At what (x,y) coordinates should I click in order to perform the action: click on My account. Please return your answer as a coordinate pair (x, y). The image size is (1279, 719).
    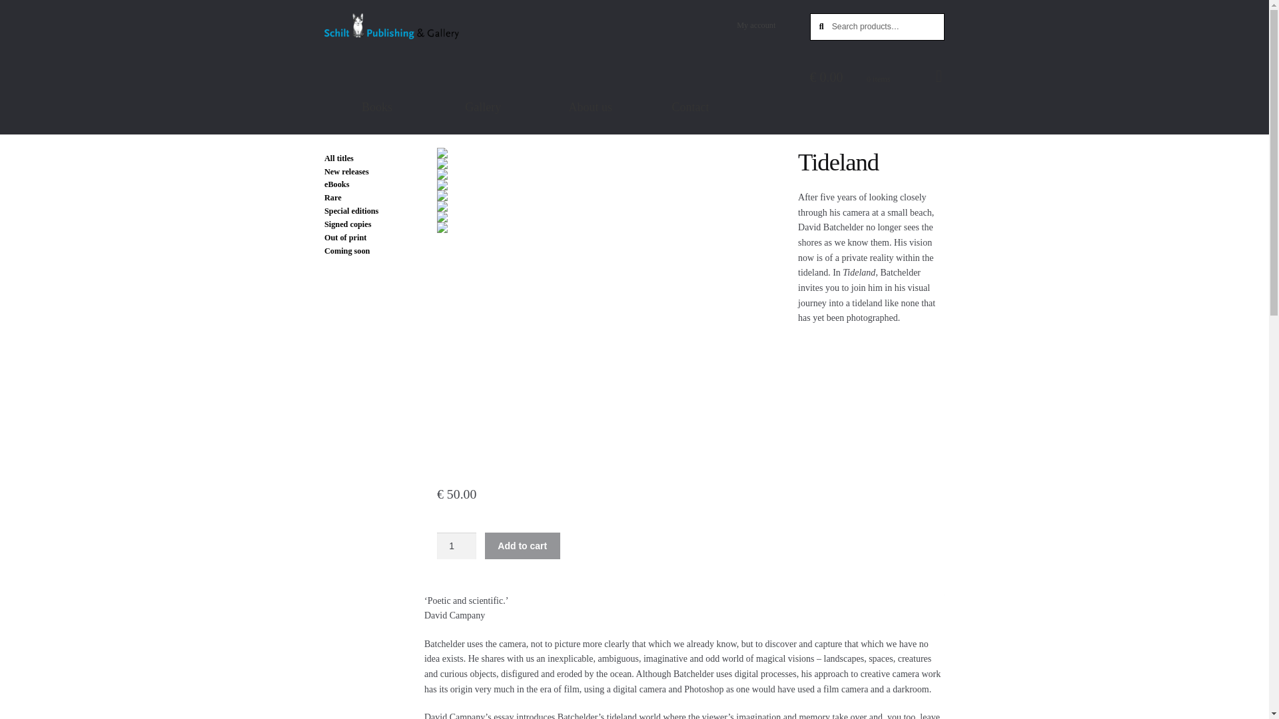
    Looking at the image, I should click on (755, 25).